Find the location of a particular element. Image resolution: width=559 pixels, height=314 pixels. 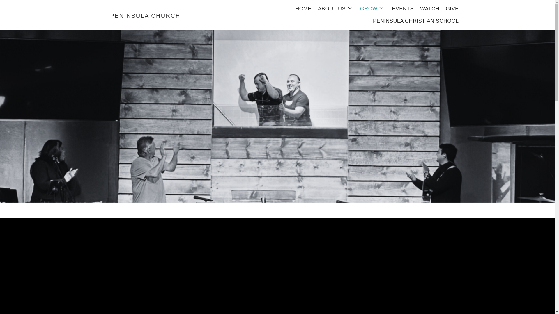

WATCH is located at coordinates (429, 8).